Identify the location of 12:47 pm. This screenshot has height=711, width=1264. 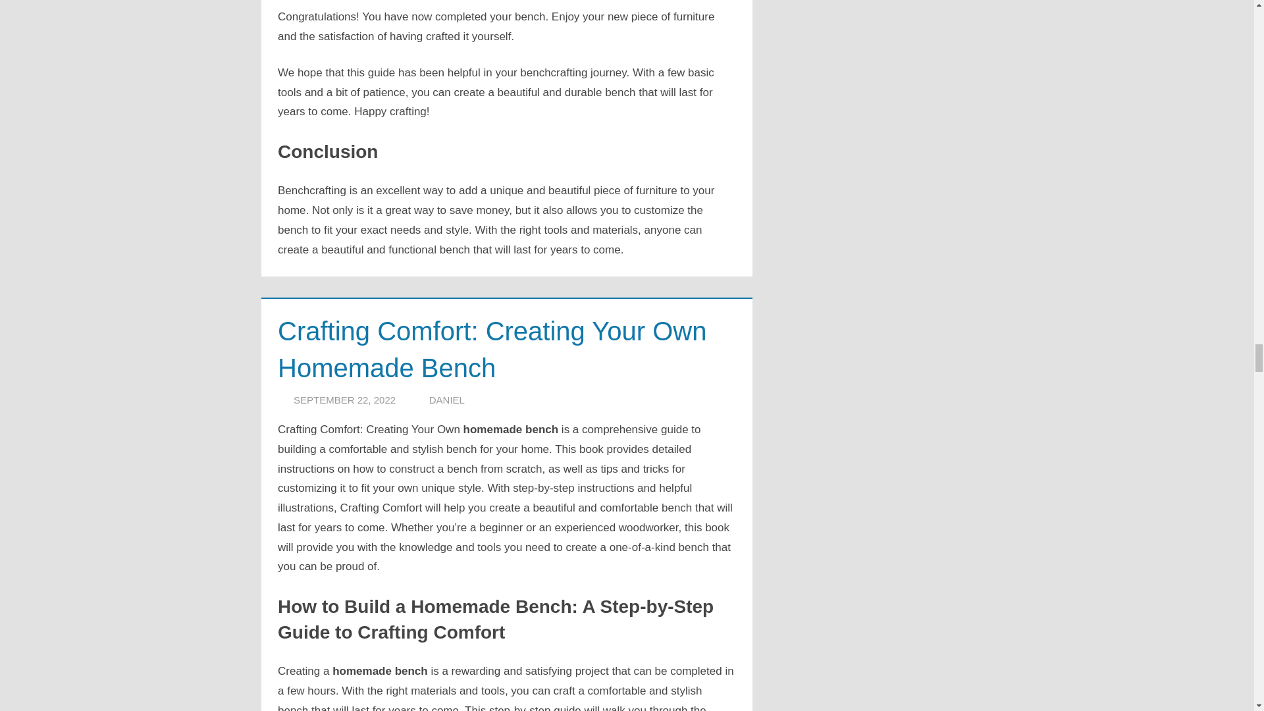
(344, 400).